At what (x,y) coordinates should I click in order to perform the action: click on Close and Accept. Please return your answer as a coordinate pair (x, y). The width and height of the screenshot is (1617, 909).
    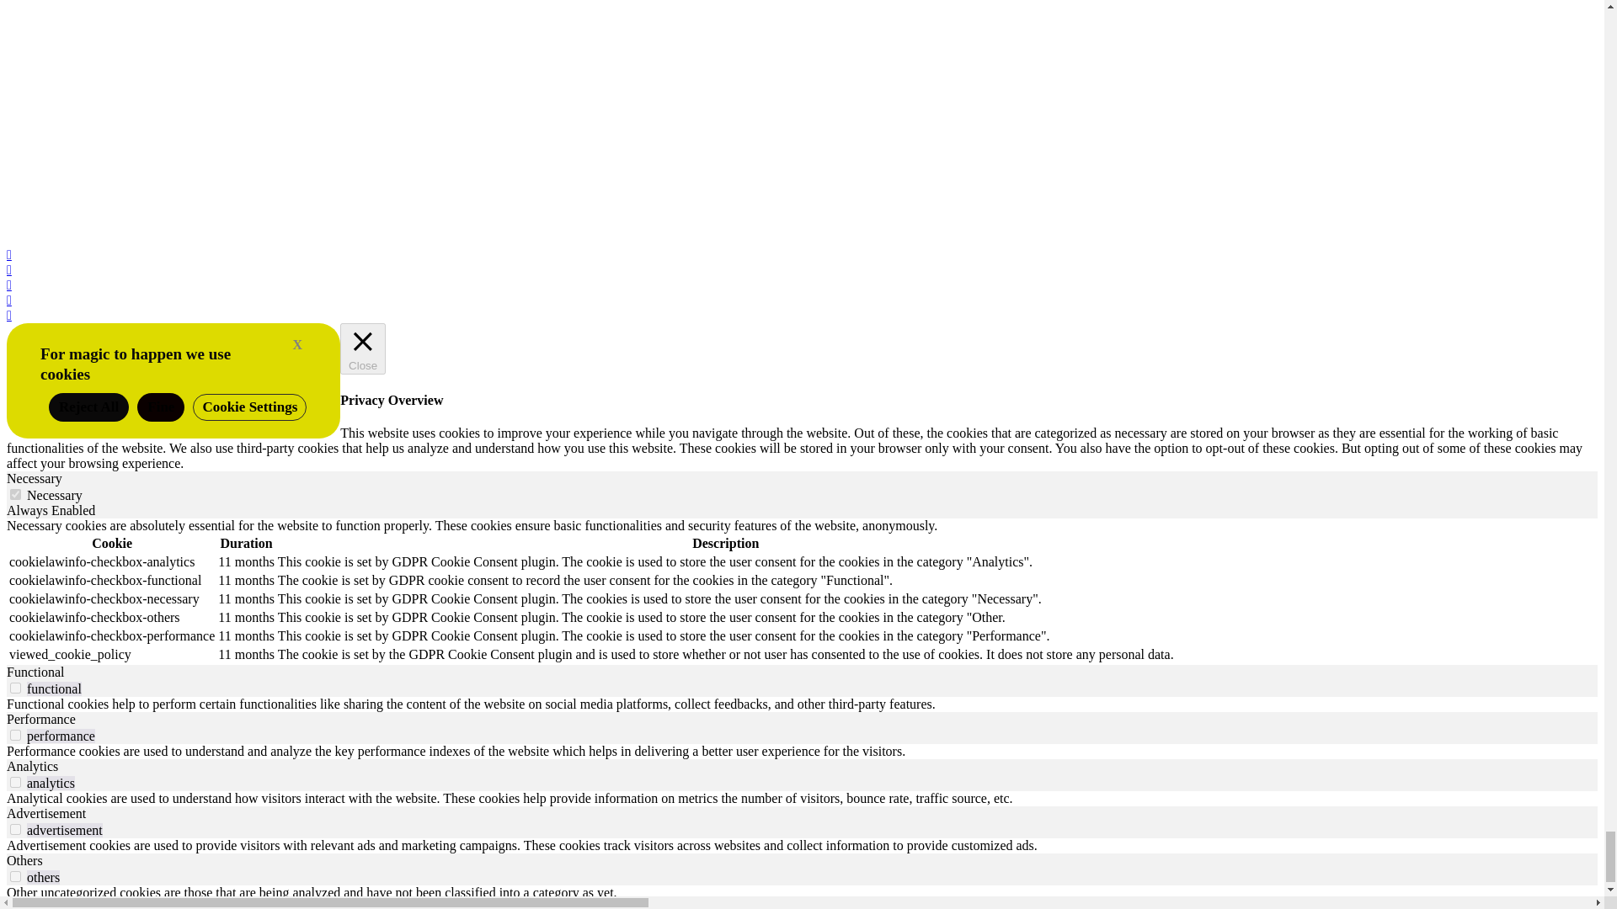
    Looking at the image, I should click on (296, 345).